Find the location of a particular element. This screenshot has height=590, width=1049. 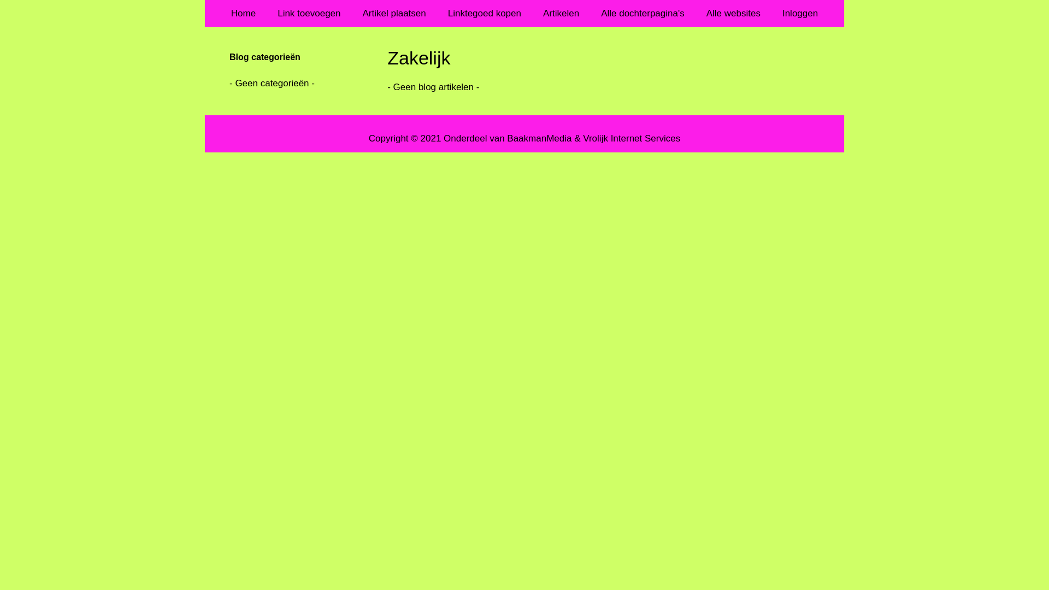

Artikelen is located at coordinates (561, 13).